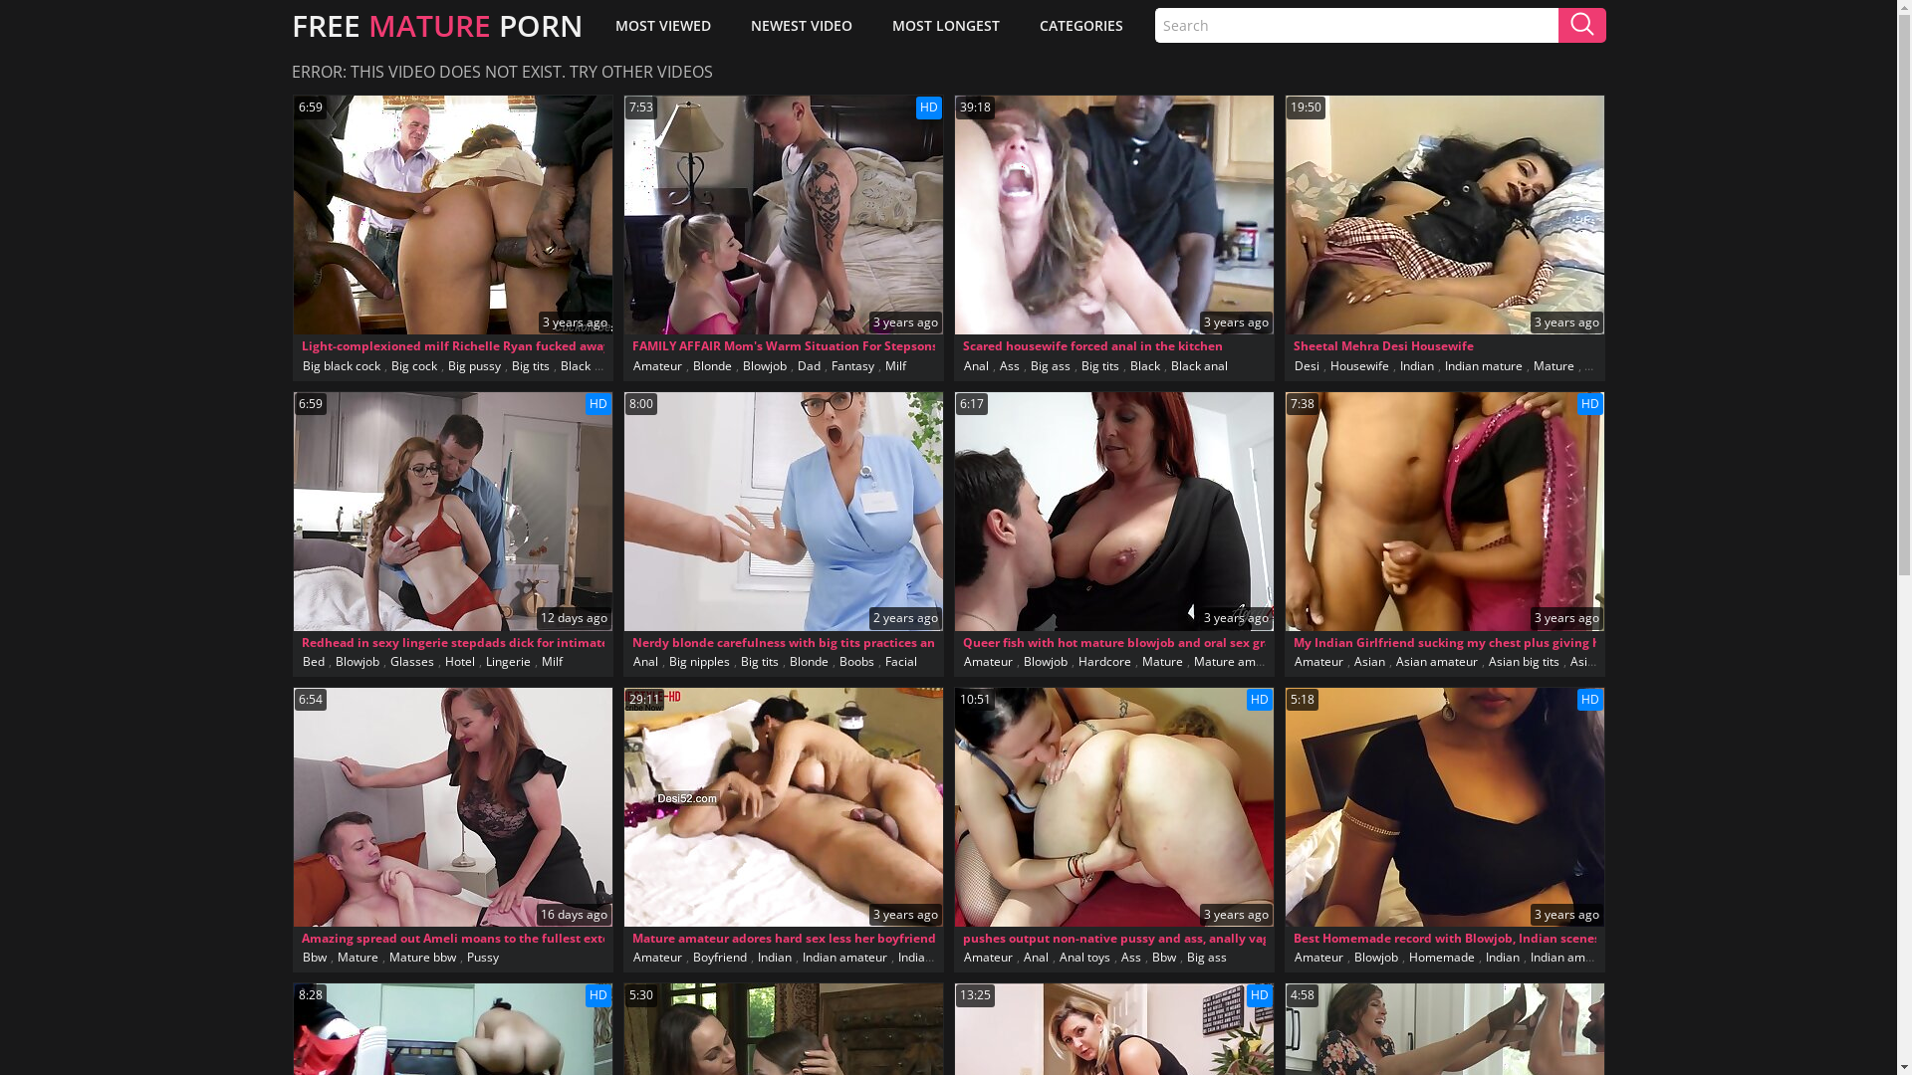 The image size is (1912, 1075). Describe the element at coordinates (1240, 661) in the screenshot. I see `Mature amateur` at that location.